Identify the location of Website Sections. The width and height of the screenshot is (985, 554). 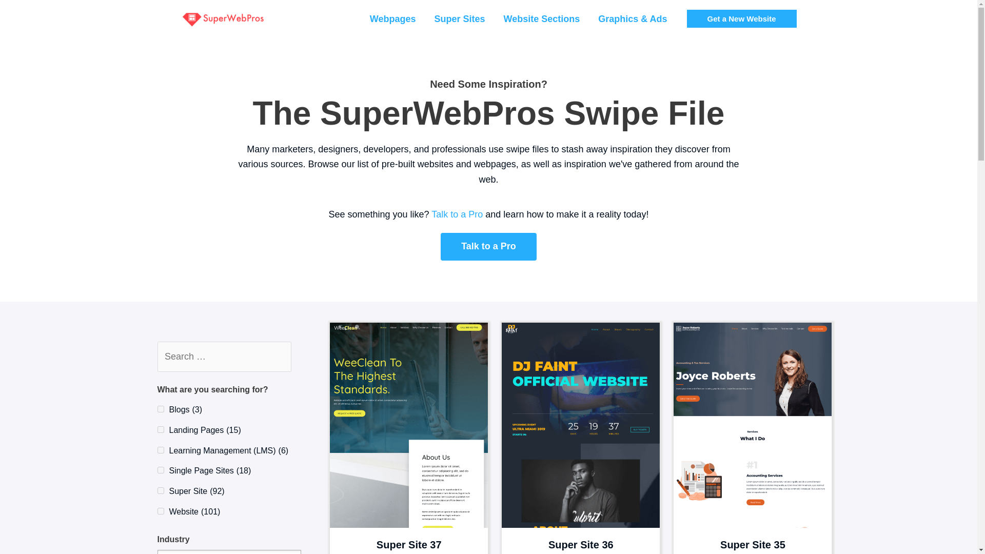
(542, 19).